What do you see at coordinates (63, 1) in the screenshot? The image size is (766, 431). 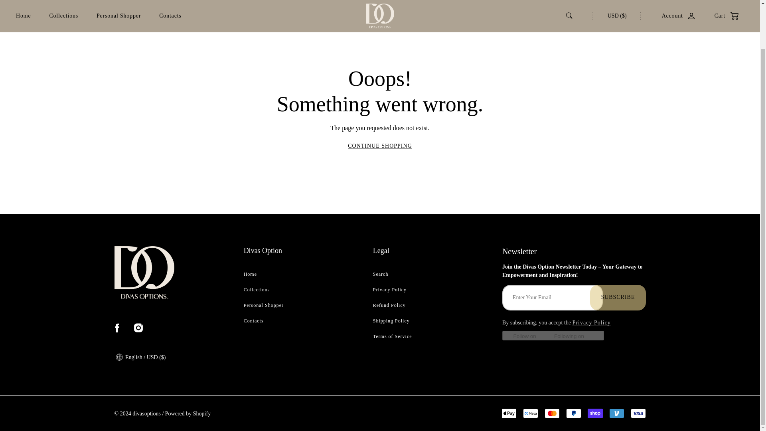 I see `Collections` at bounding box center [63, 1].